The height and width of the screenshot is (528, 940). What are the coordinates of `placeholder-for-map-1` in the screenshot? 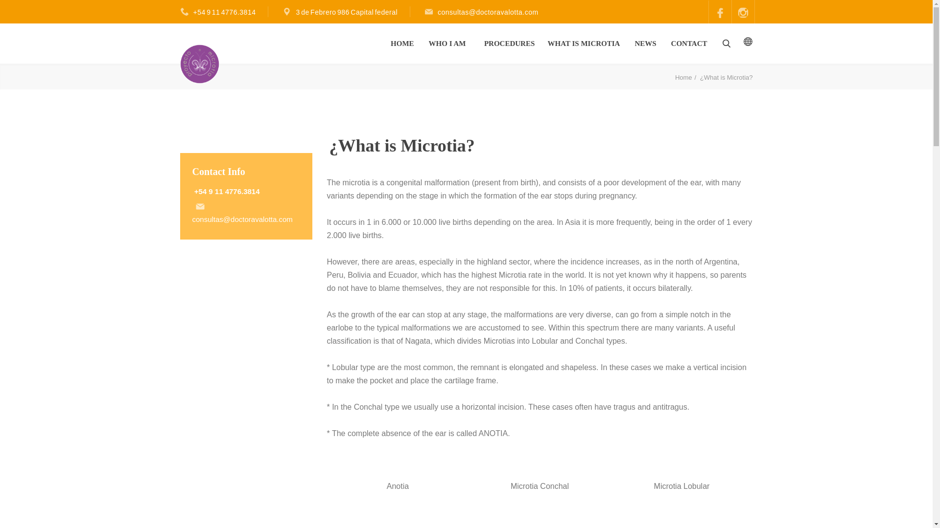 It's located at (288, 12).